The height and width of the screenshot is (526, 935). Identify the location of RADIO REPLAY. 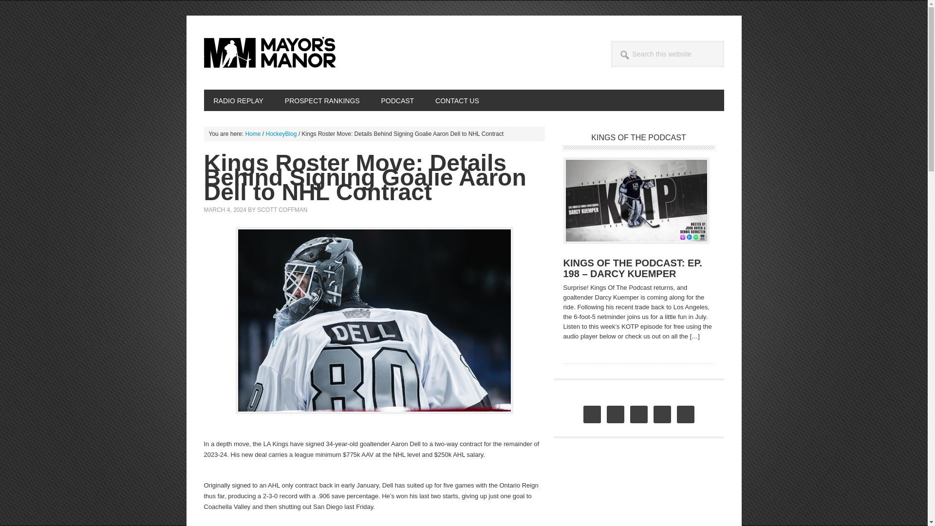
(238, 100).